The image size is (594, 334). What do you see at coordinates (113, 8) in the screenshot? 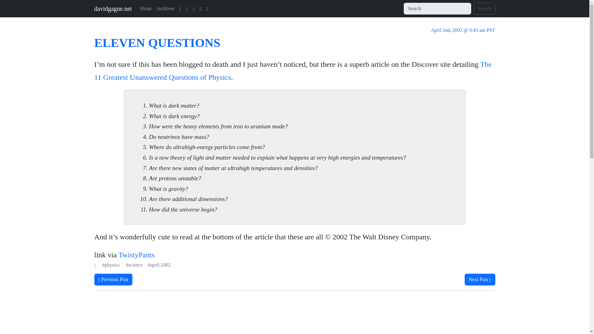
I see `davidgagne.net` at bounding box center [113, 8].